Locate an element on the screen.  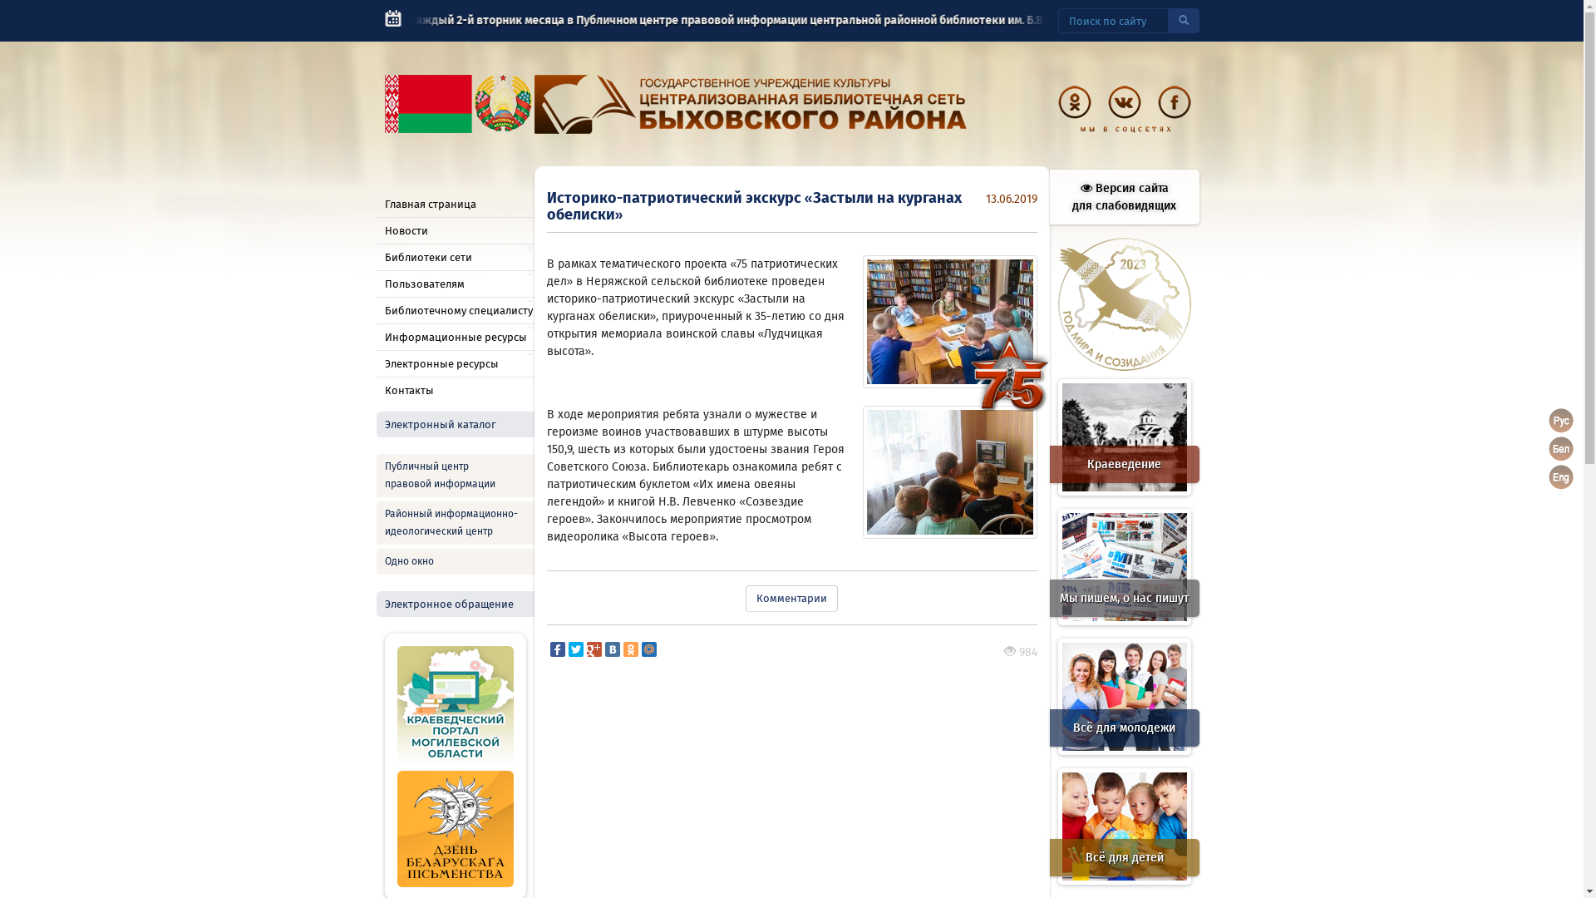
Google Plus is located at coordinates (594, 649).